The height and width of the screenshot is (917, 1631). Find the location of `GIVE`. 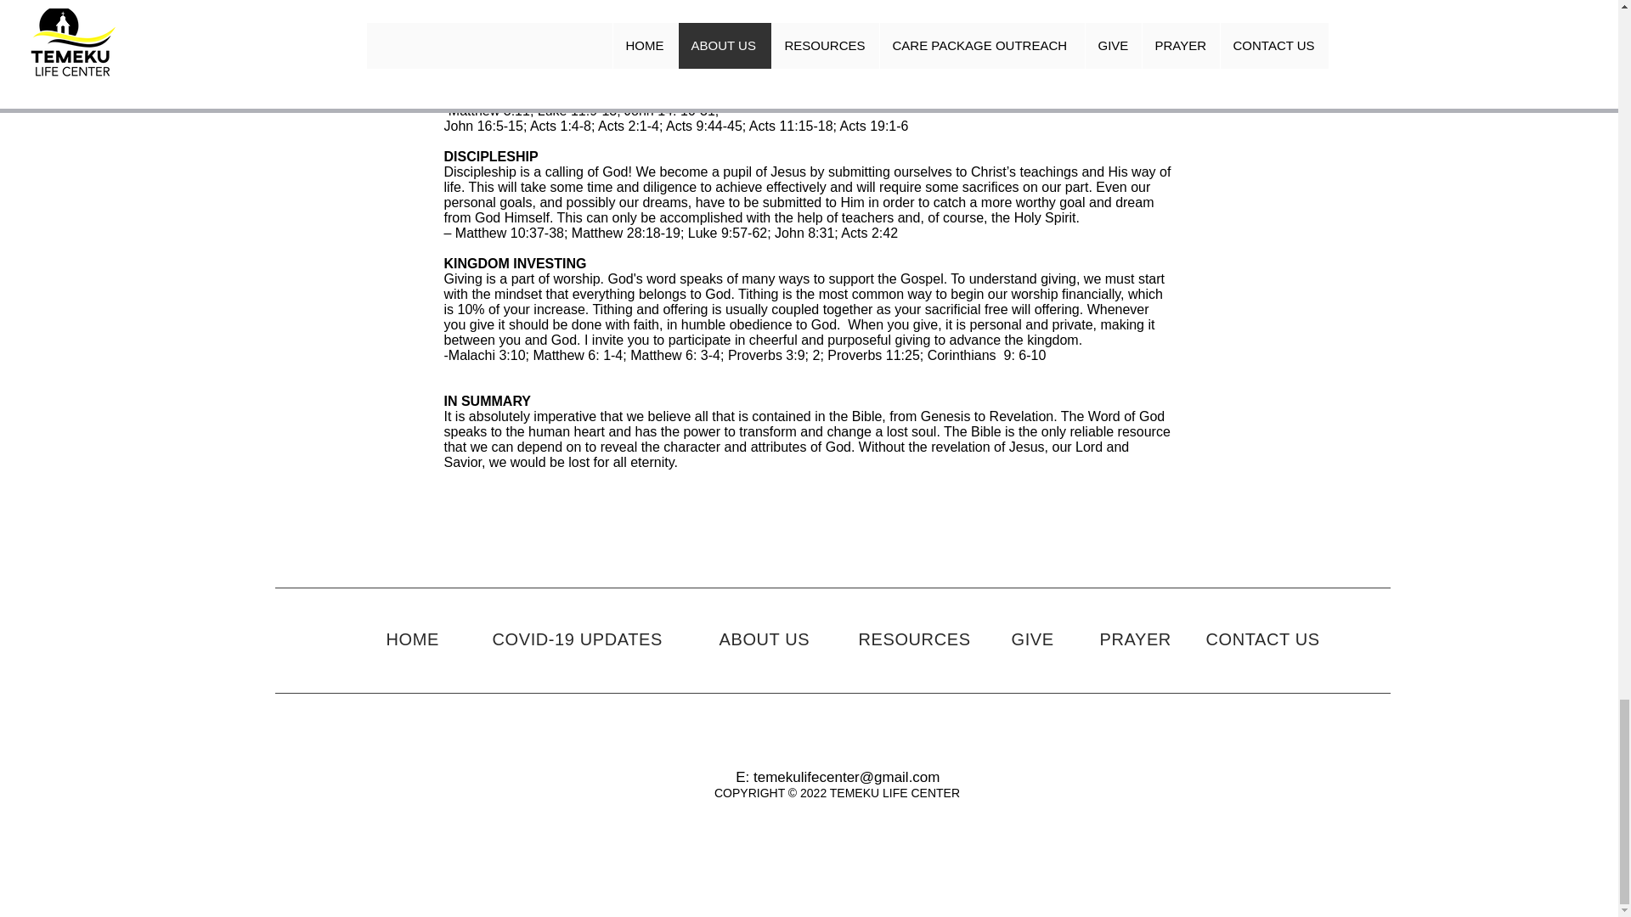

GIVE is located at coordinates (1032, 640).